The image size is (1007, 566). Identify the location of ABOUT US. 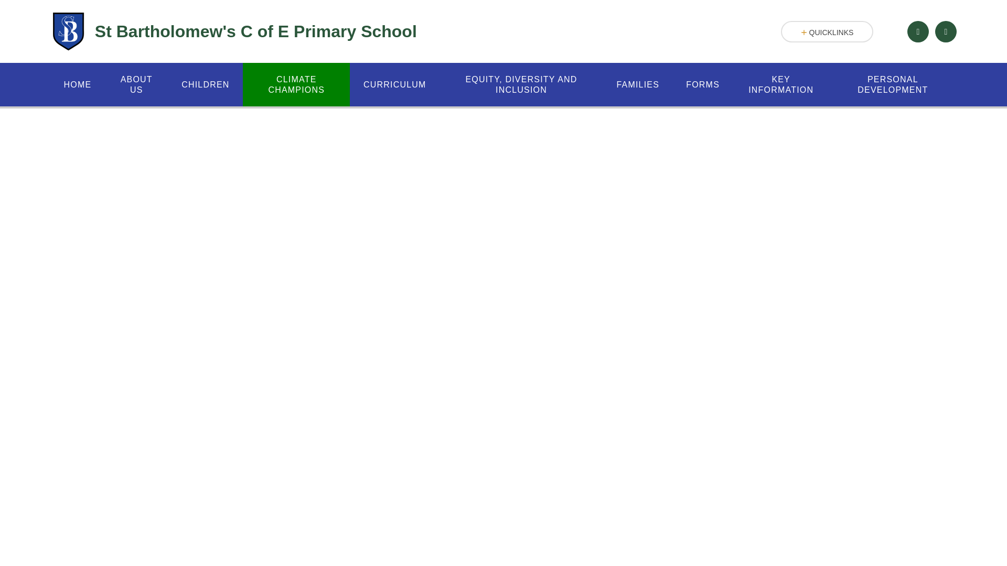
(136, 84).